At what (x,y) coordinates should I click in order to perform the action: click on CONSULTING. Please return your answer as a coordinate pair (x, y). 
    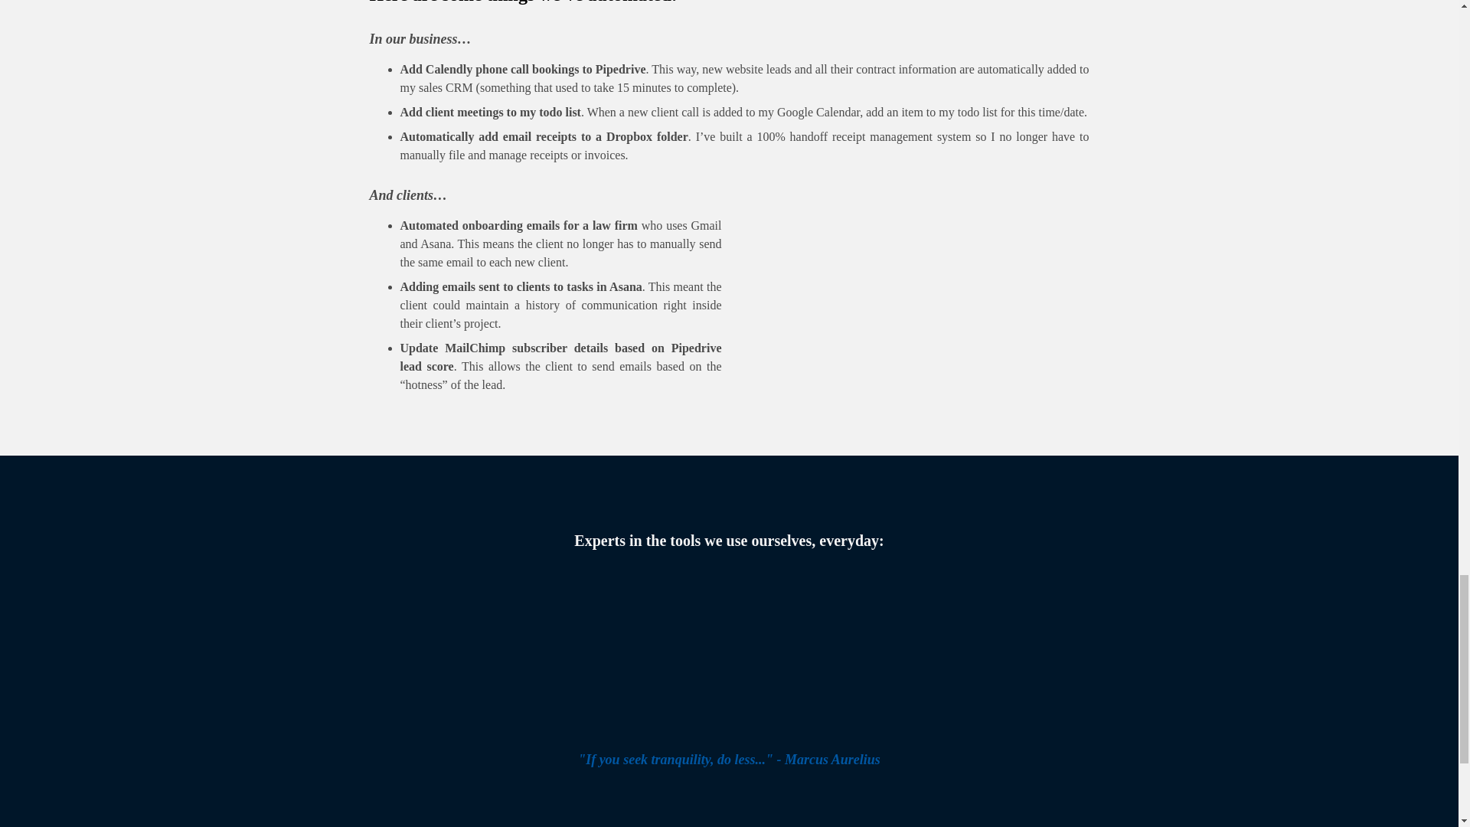
    Looking at the image, I should click on (596, 825).